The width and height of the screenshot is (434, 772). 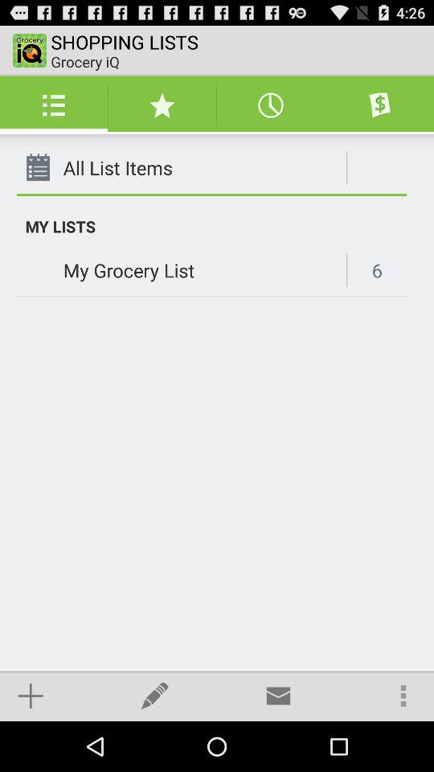 What do you see at coordinates (278, 695) in the screenshot?
I see `press the item below my grocery list` at bounding box center [278, 695].